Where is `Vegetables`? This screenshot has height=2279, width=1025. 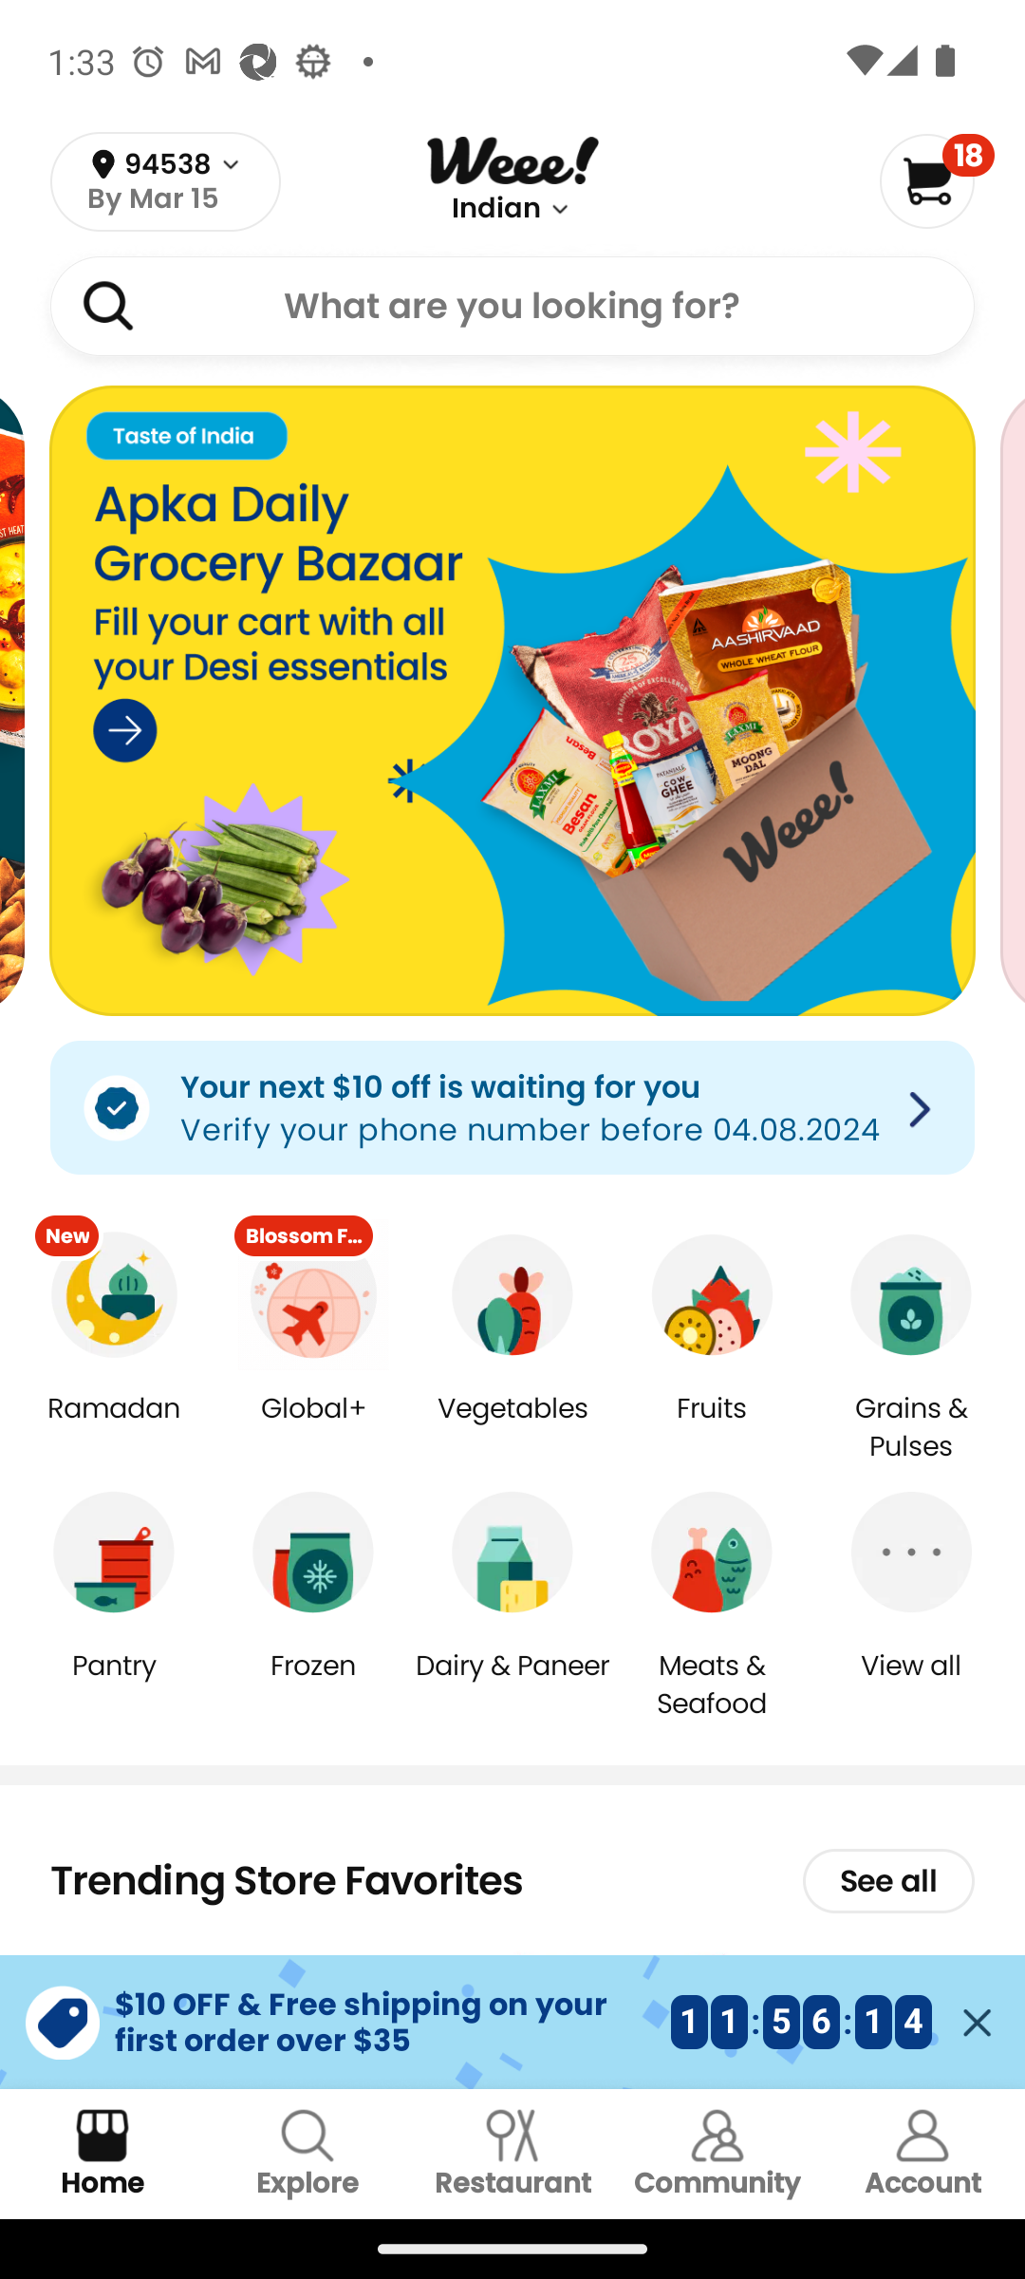
Vegetables is located at coordinates (512, 1428).